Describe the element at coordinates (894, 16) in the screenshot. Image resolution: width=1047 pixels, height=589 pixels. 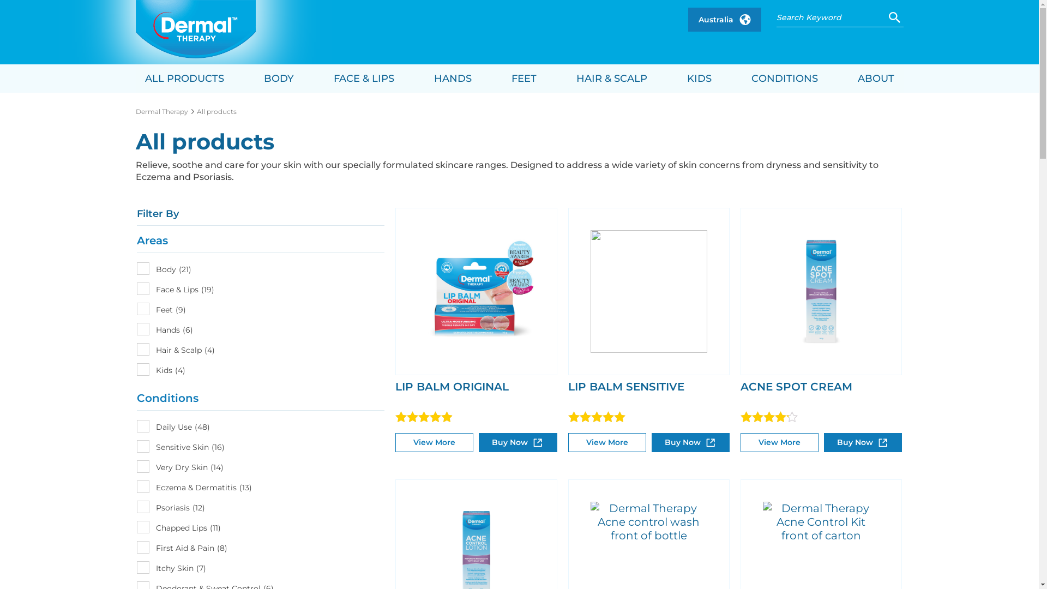
I see `Search` at that location.